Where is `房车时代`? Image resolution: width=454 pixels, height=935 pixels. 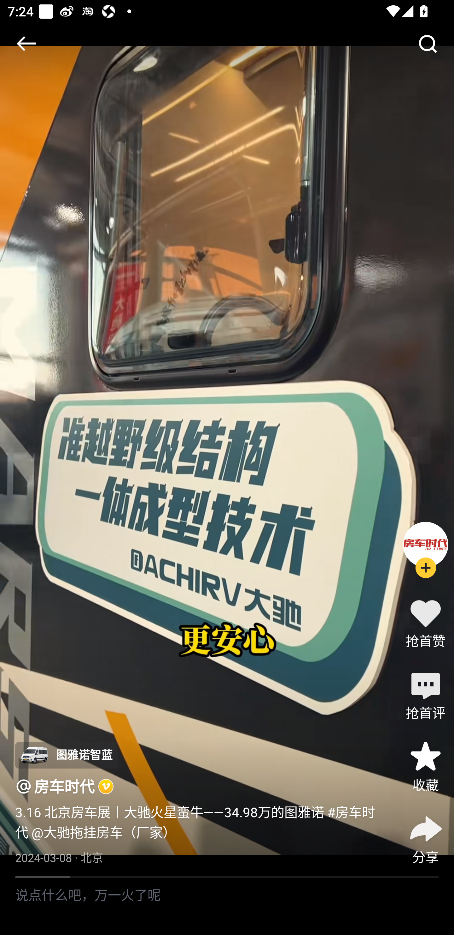
房车时代 is located at coordinates (64, 786).